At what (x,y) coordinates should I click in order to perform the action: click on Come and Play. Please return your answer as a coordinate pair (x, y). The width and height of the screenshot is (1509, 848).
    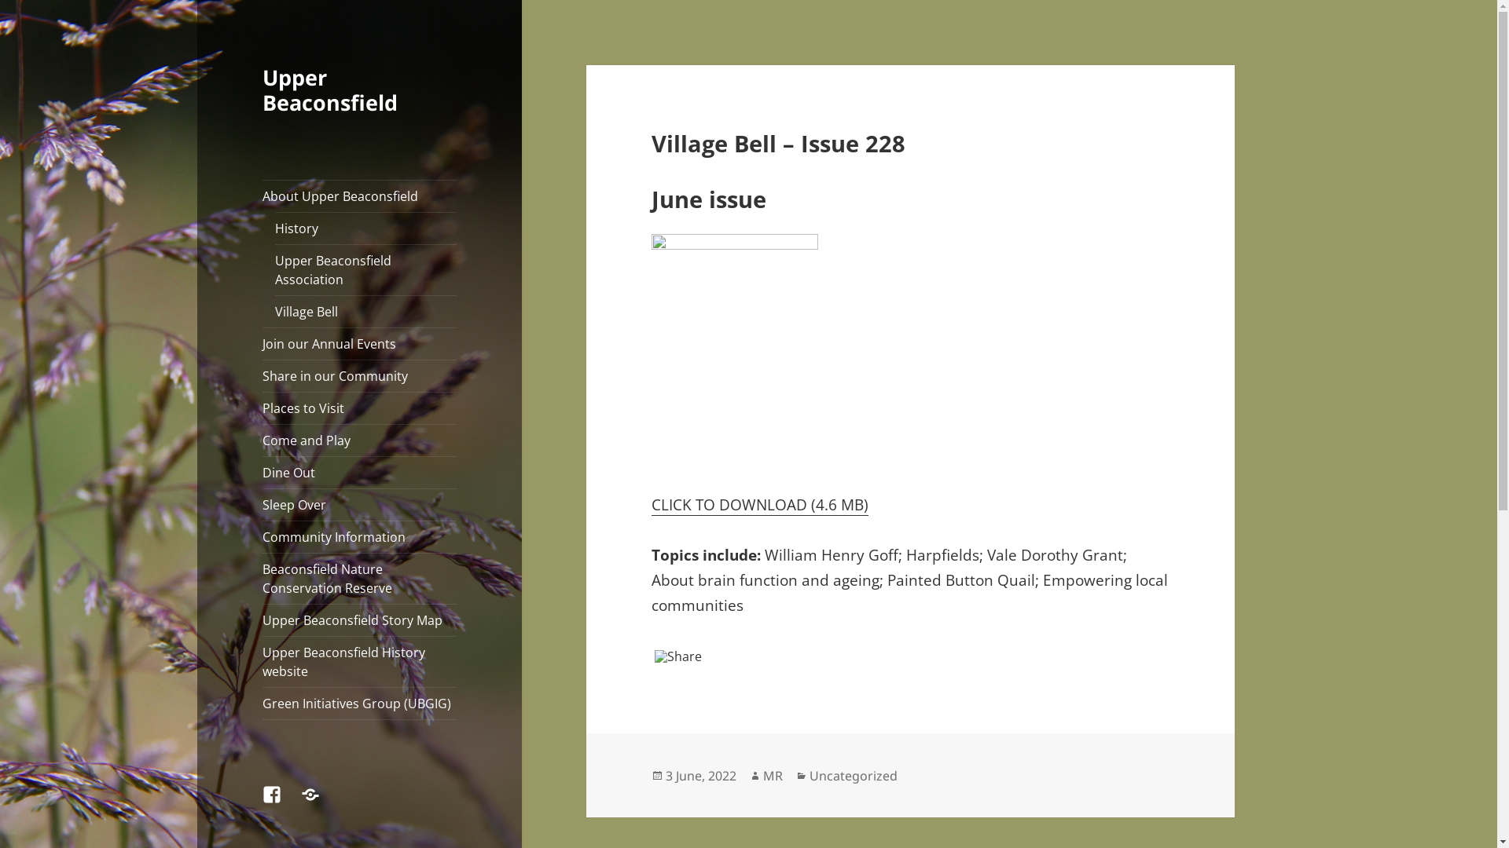
    Looking at the image, I should click on (360, 440).